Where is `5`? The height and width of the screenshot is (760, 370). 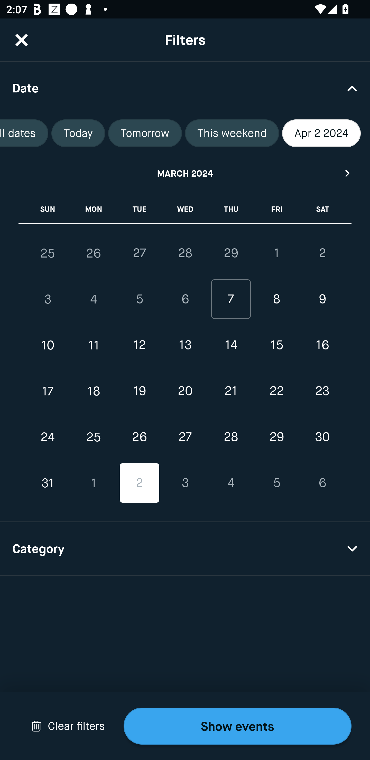
5 is located at coordinates (139, 299).